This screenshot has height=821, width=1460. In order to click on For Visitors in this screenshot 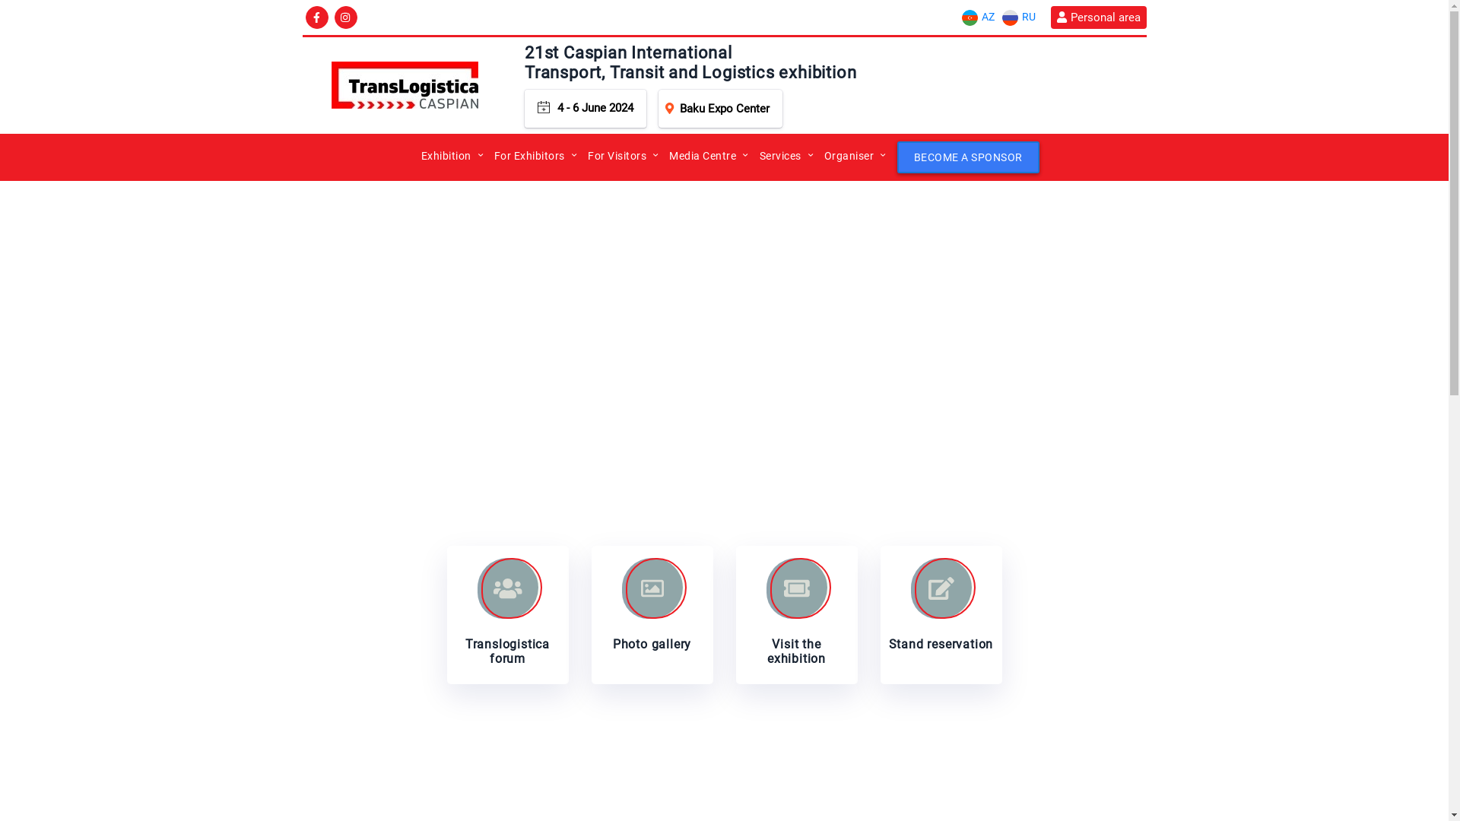, I will do `click(617, 156)`.